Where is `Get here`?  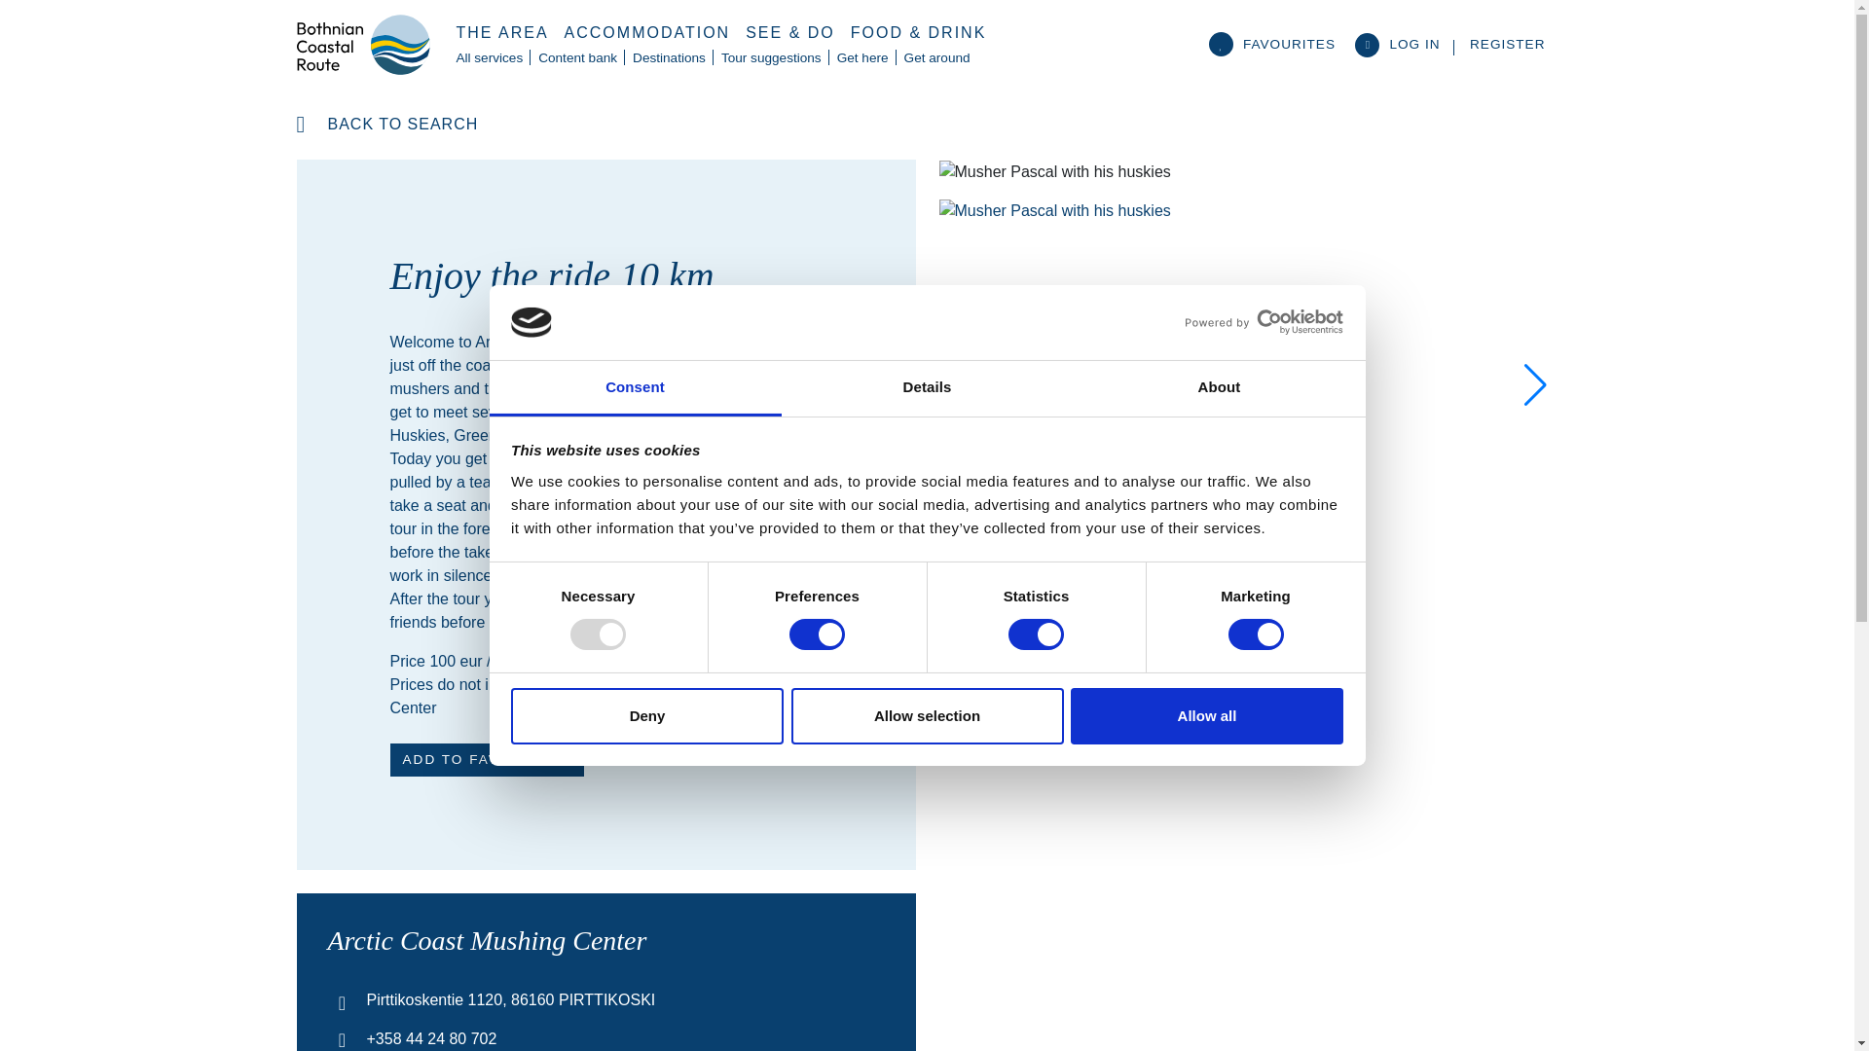 Get here is located at coordinates (862, 58).